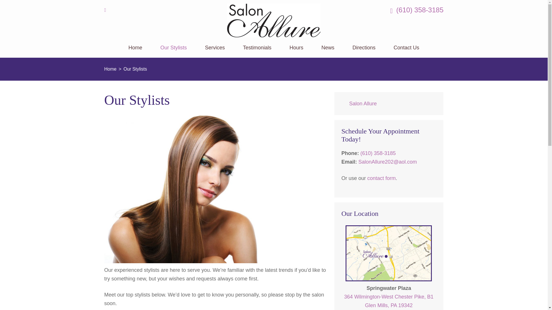 The height and width of the screenshot is (310, 552). Describe the element at coordinates (135, 51) in the screenshot. I see `Contact Us` at that location.